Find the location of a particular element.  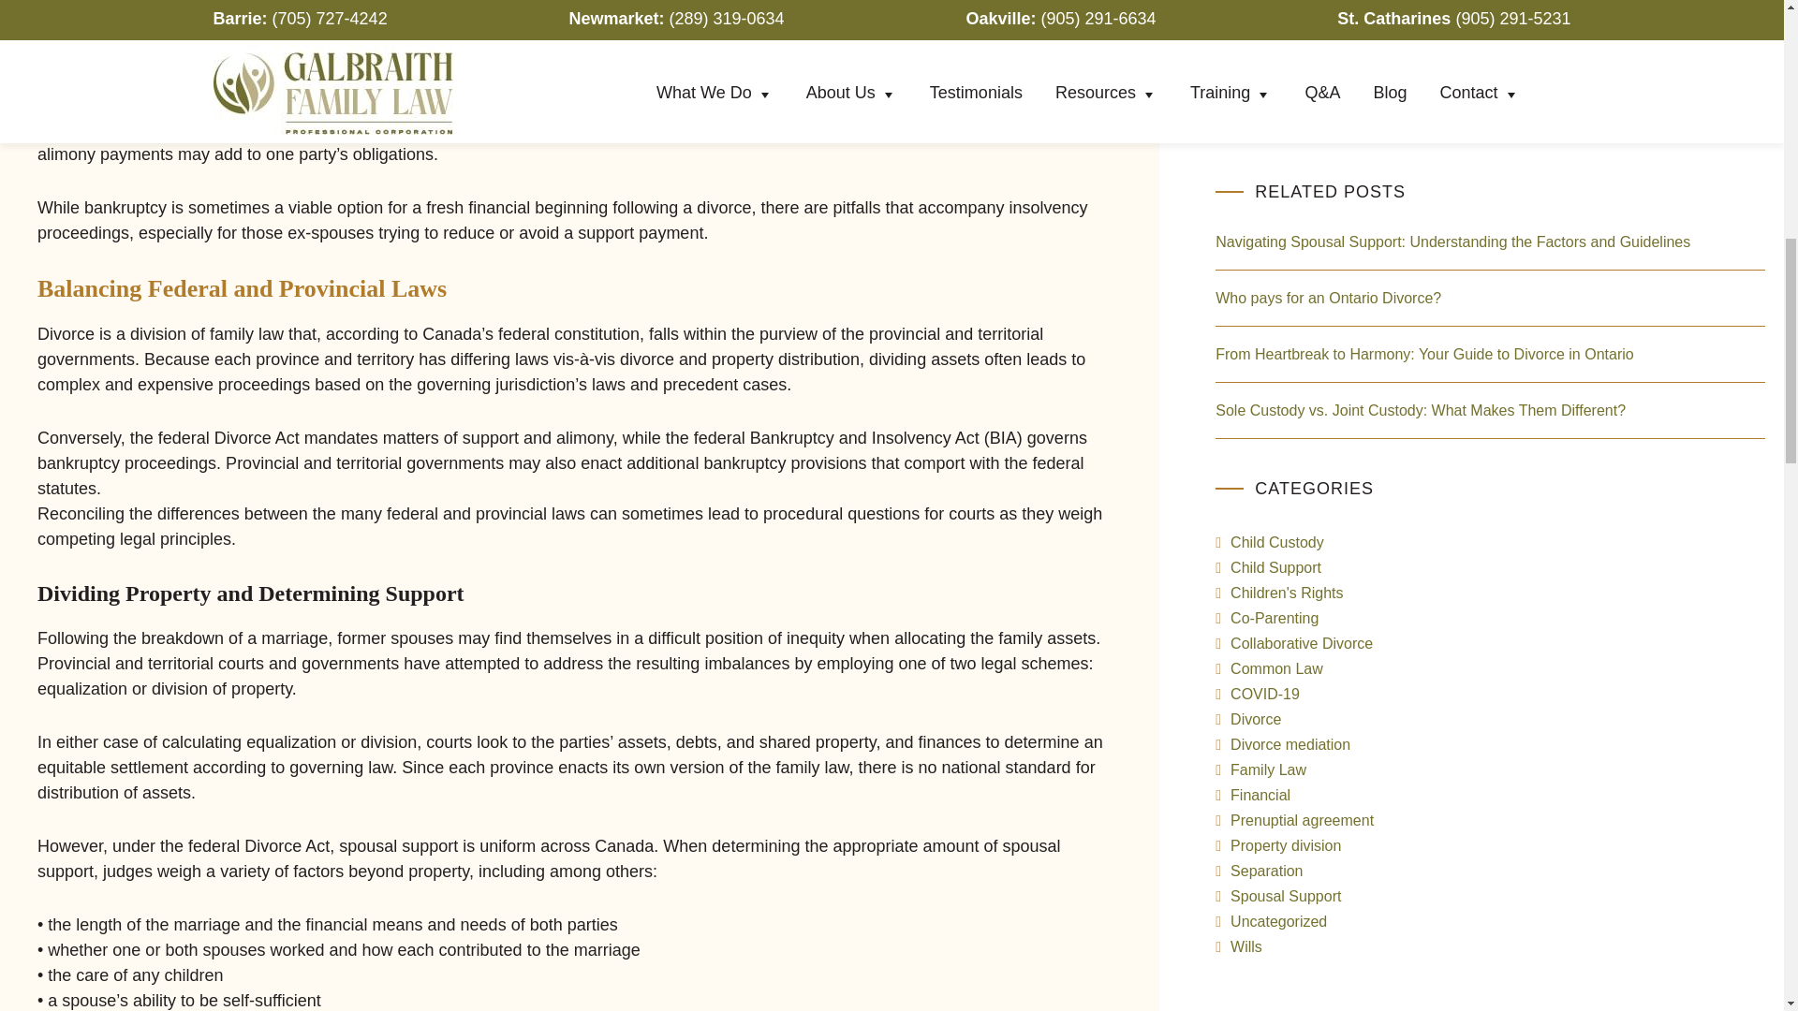

From Heartbreak to Harmony: Your Guide to Divorce in Ontario is located at coordinates (1423, 354).